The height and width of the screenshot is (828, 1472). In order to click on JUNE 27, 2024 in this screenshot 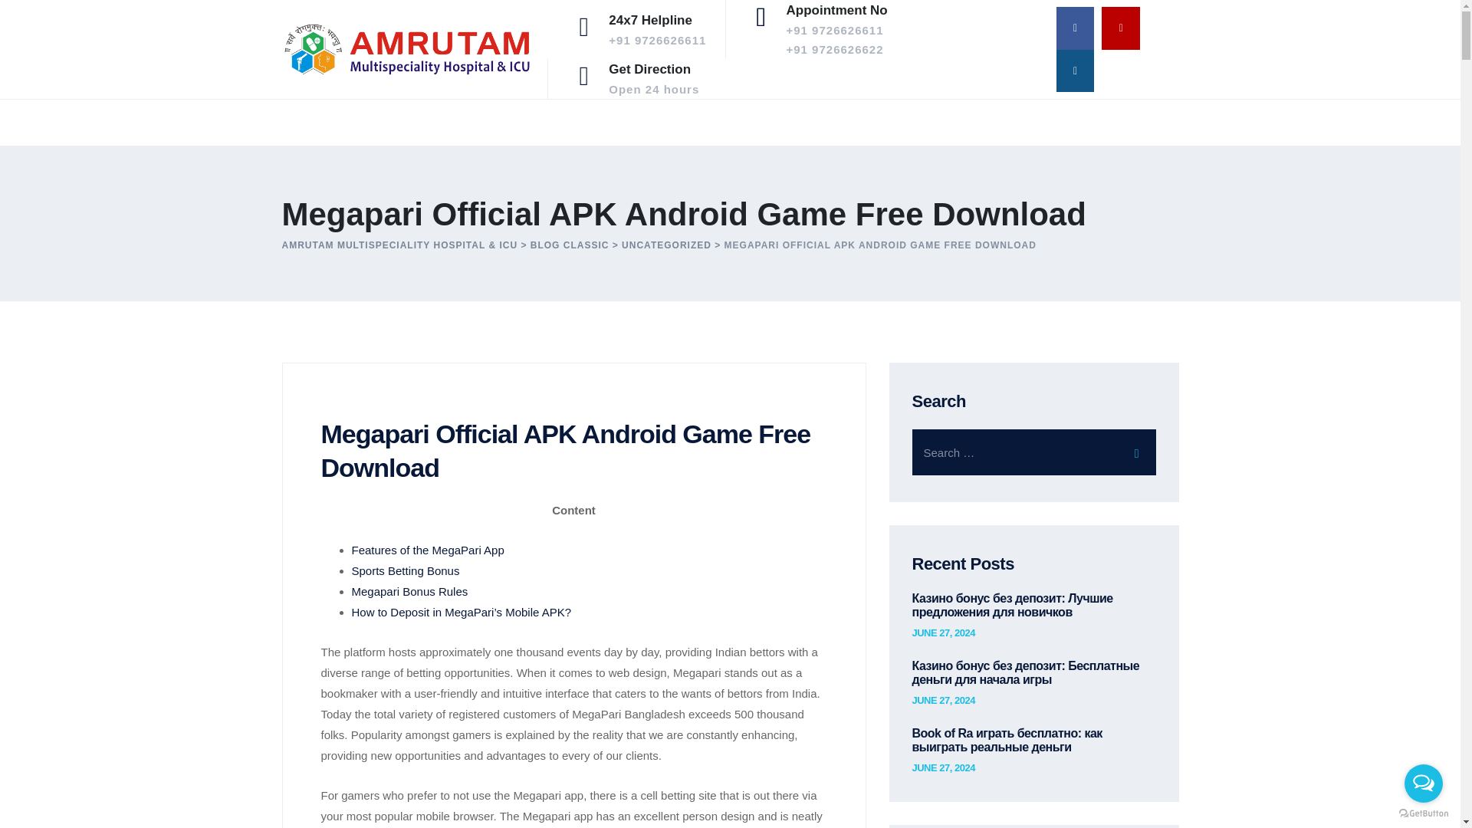, I will do `click(409, 590)`.